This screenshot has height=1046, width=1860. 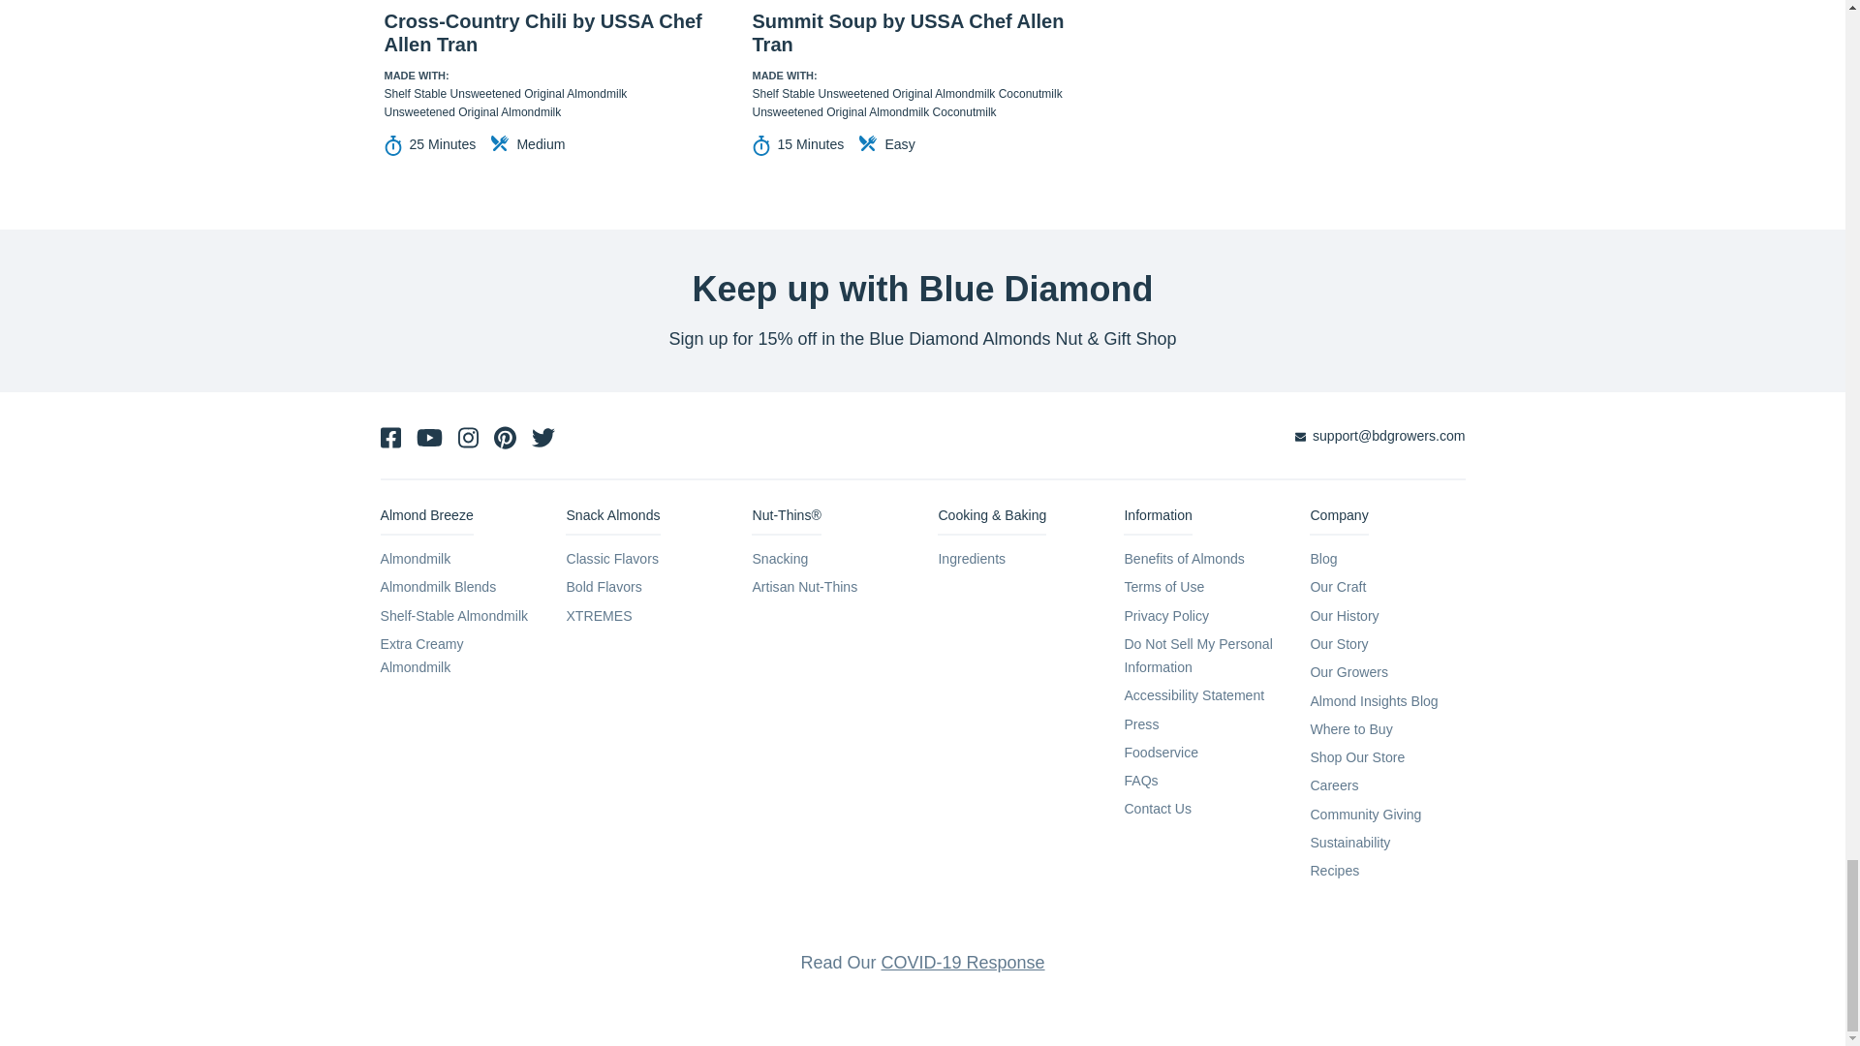 I want to click on Classic Flavors, so click(x=611, y=559).